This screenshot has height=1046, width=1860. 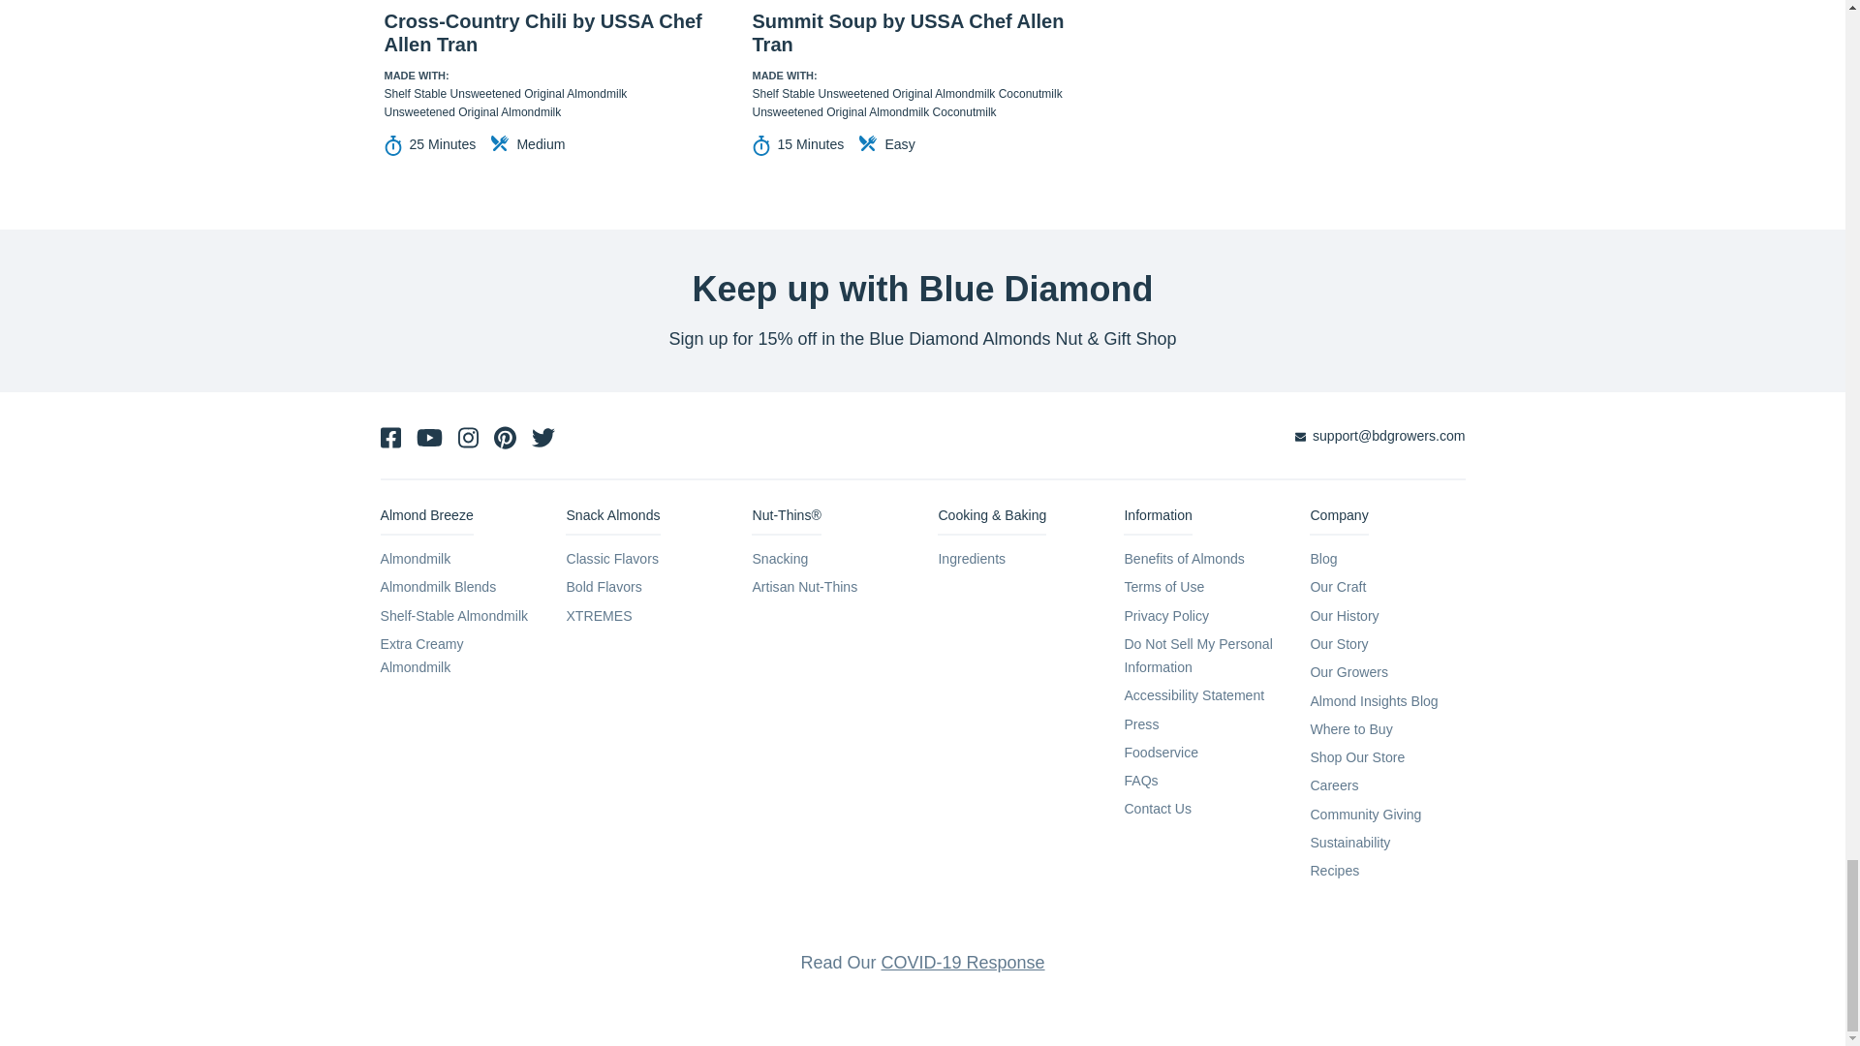 I want to click on Classic Flavors, so click(x=611, y=559).